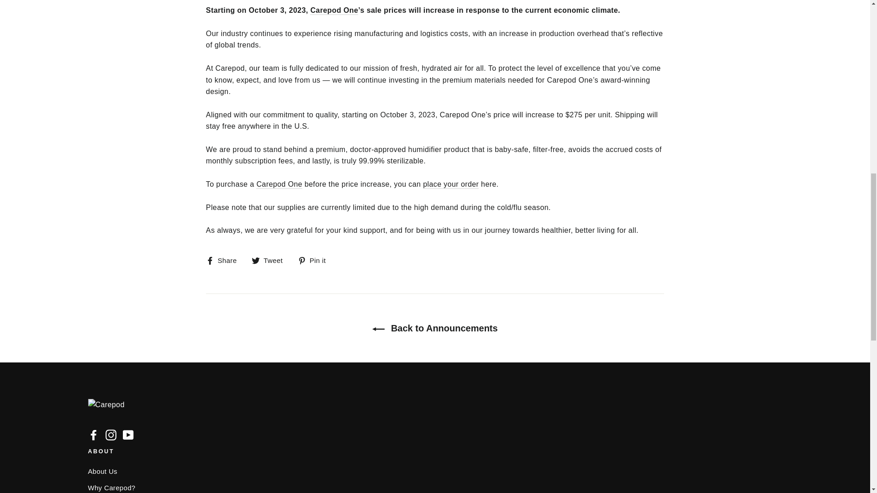  What do you see at coordinates (225, 260) in the screenshot?
I see `Share on Facebook` at bounding box center [225, 260].